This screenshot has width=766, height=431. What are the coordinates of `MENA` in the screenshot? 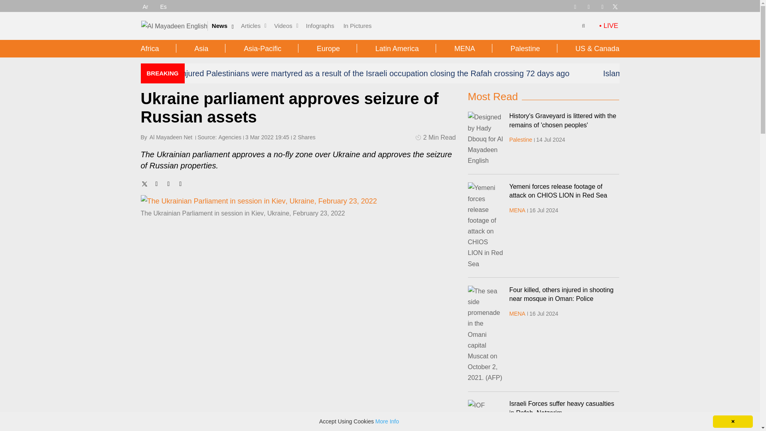 It's located at (517, 210).